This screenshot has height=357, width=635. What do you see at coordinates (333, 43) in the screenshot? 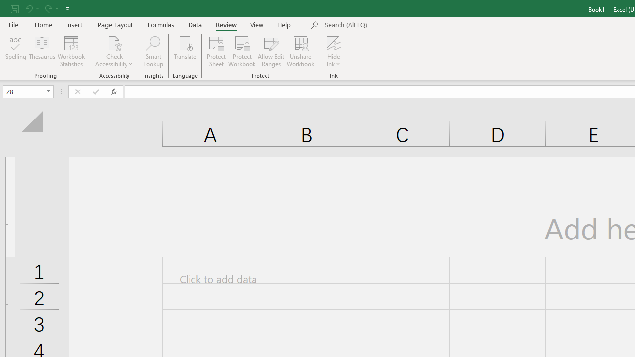
I see `Hide Ink` at bounding box center [333, 43].